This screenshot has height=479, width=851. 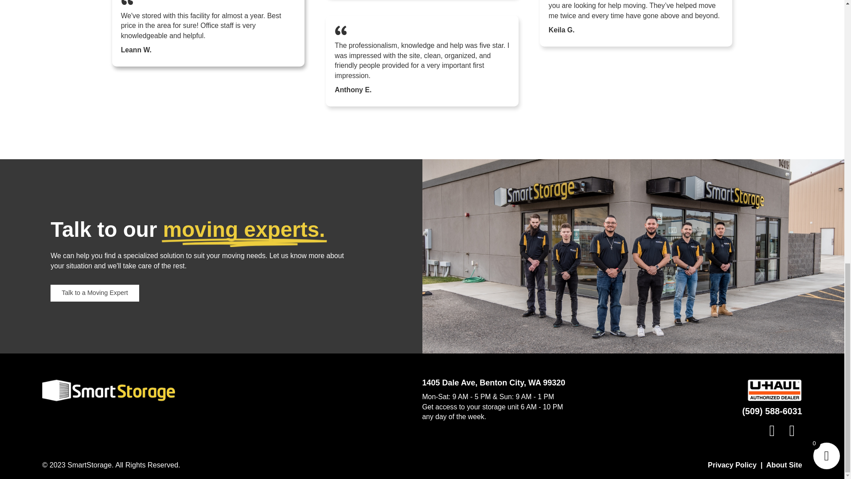 What do you see at coordinates (775, 390) in the screenshot?
I see `U-Haul-Authorized-Dealer` at bounding box center [775, 390].